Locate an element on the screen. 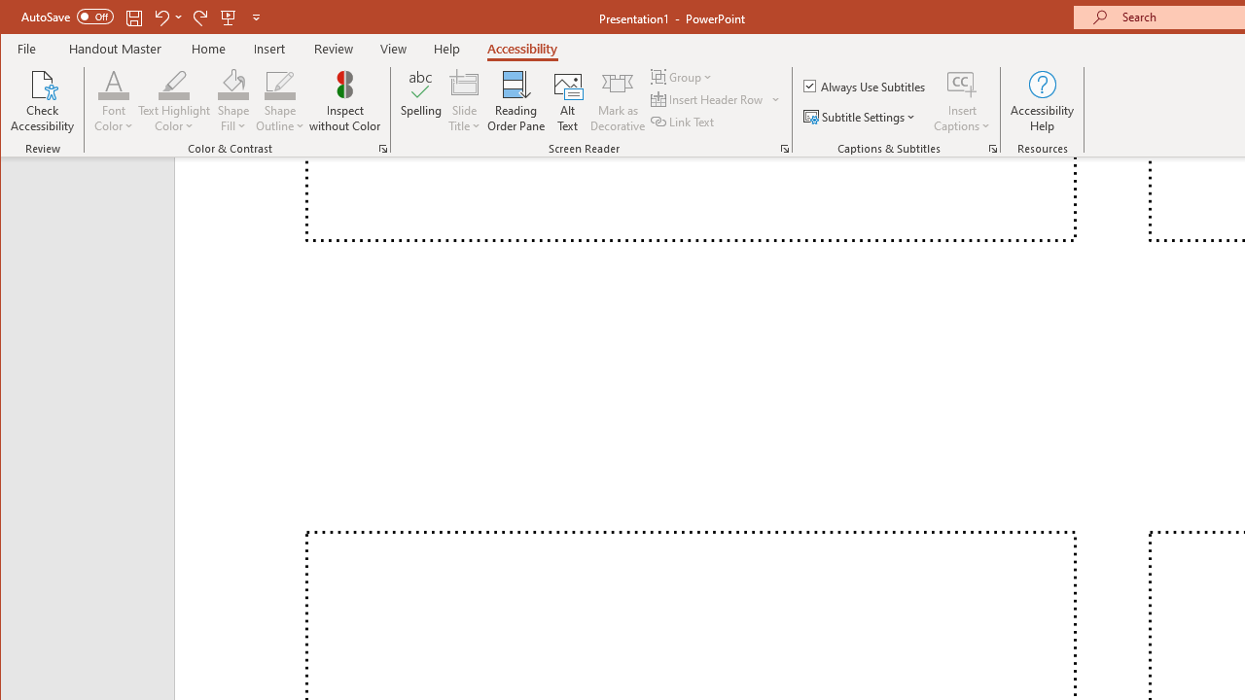 The image size is (1245, 700). Slide Title is located at coordinates (465, 101).